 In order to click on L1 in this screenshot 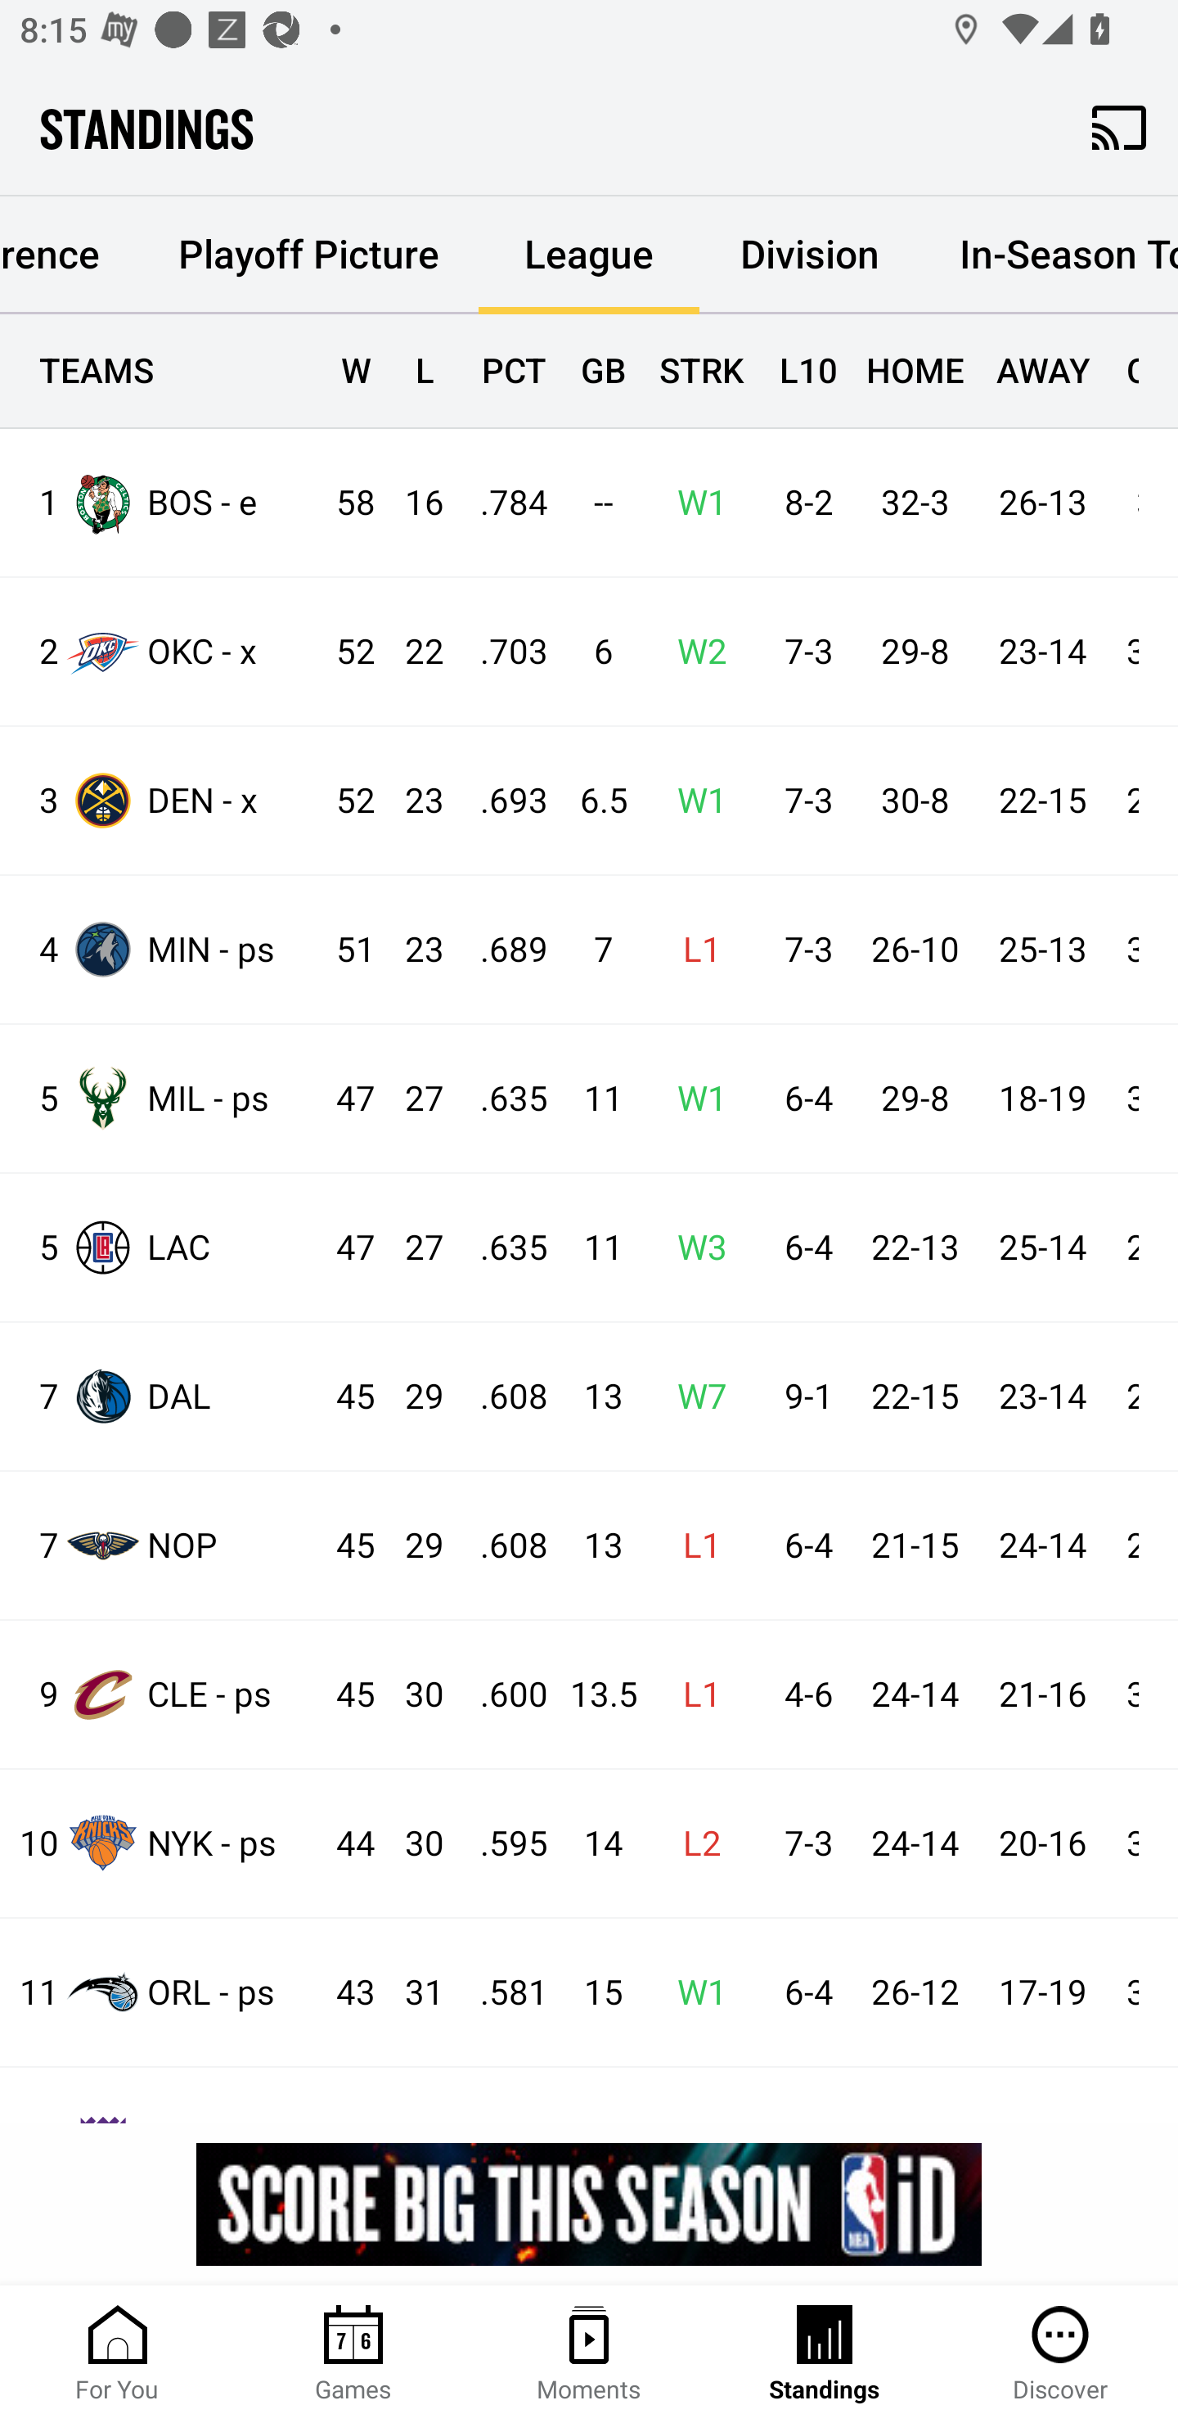, I will do `click(694, 1545)`.